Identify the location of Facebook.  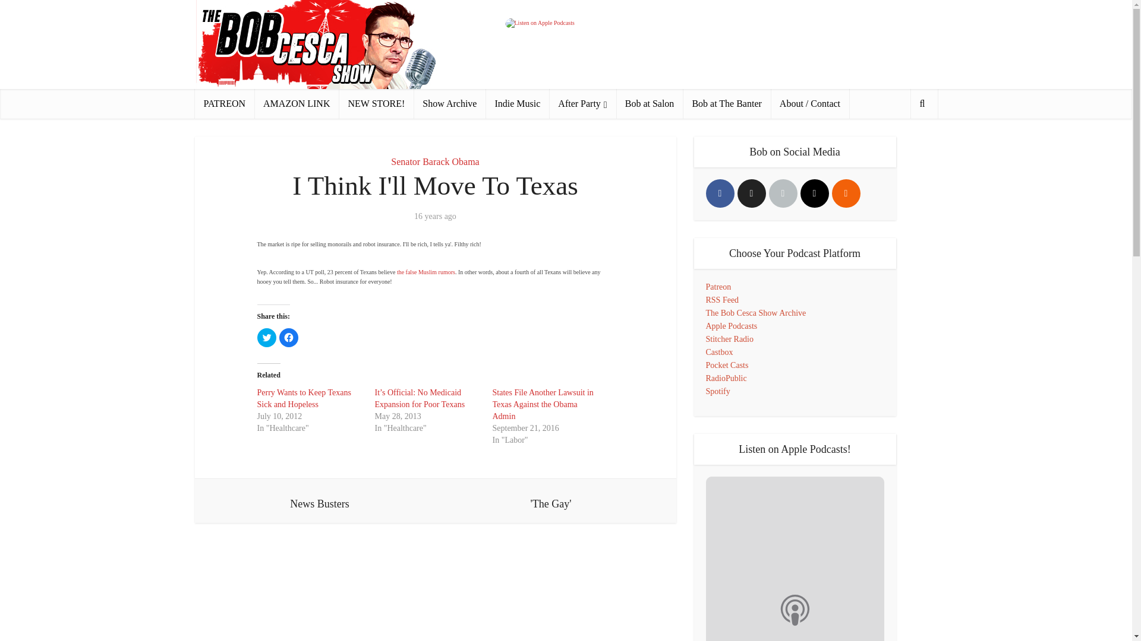
(720, 193).